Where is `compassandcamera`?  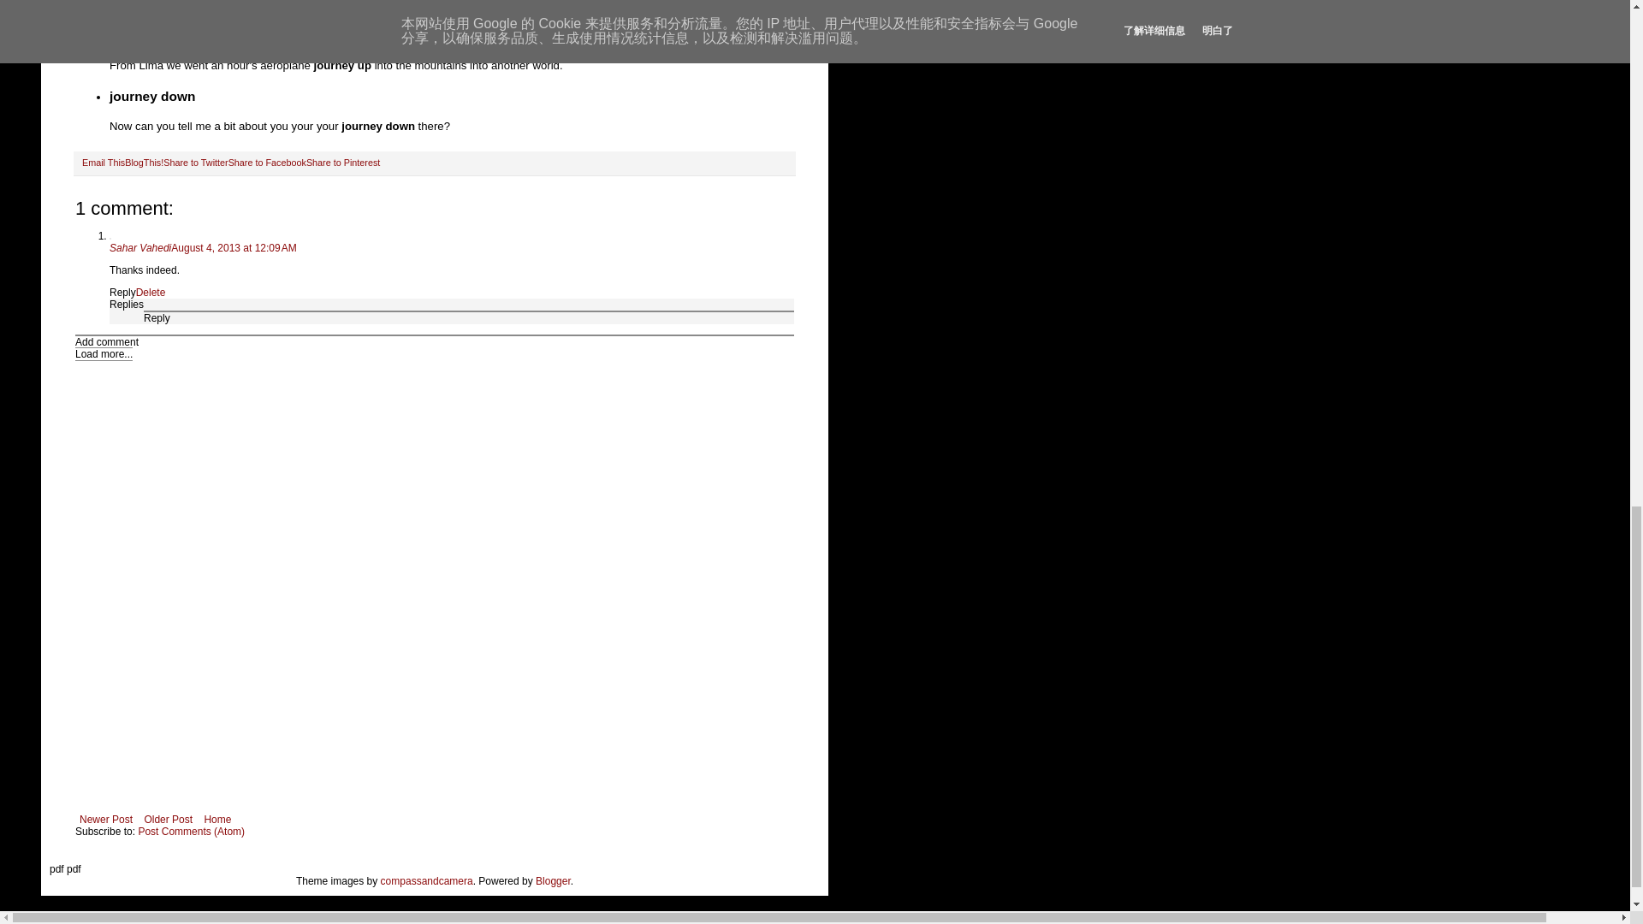
compassandcamera is located at coordinates (426, 880).